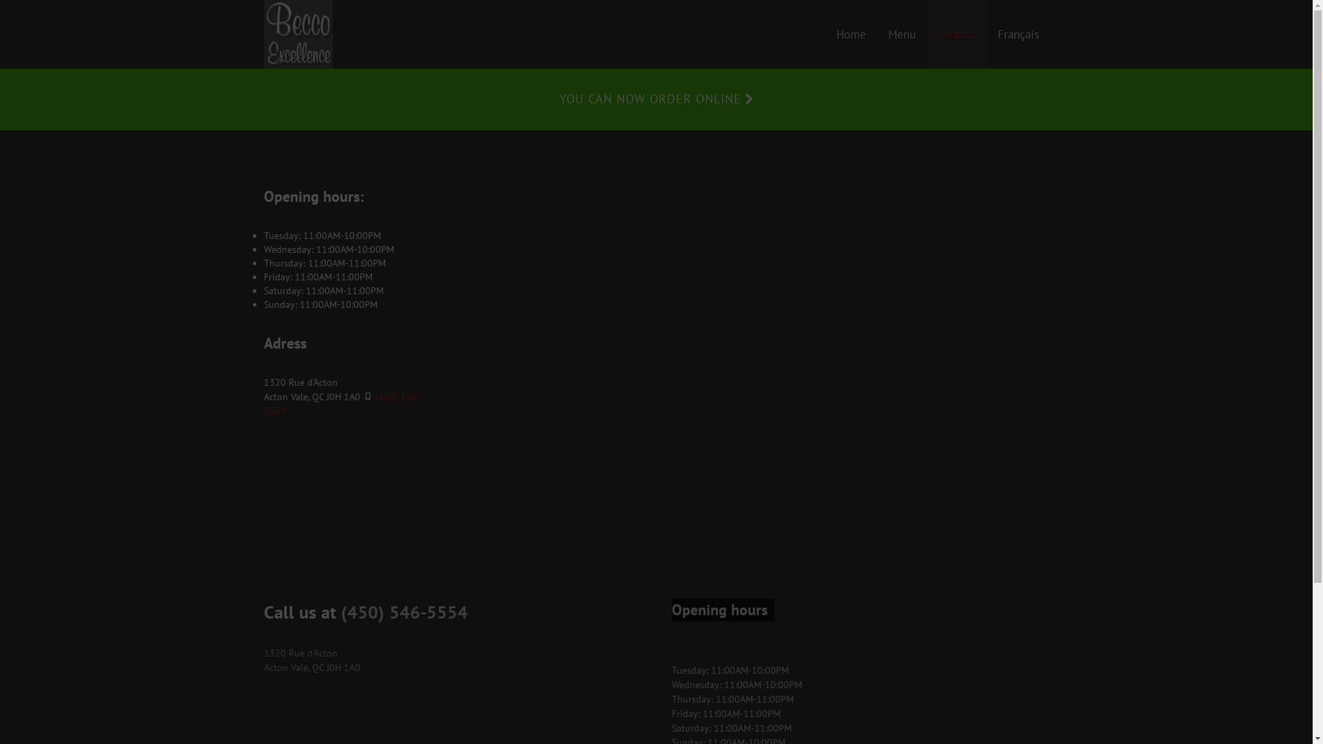 This screenshot has height=744, width=1323. I want to click on Home, so click(850, 34).